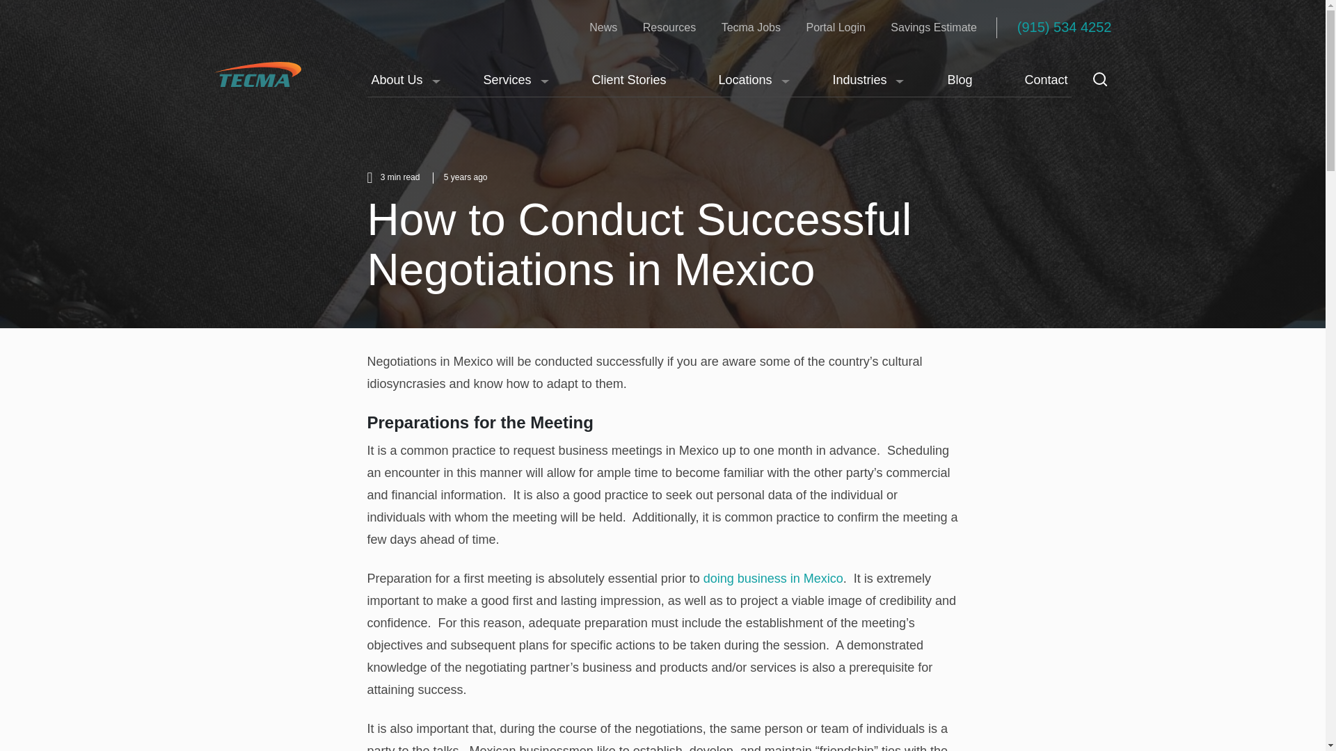 This screenshot has height=751, width=1336. What do you see at coordinates (934, 26) in the screenshot?
I see `Savings Estimate` at bounding box center [934, 26].